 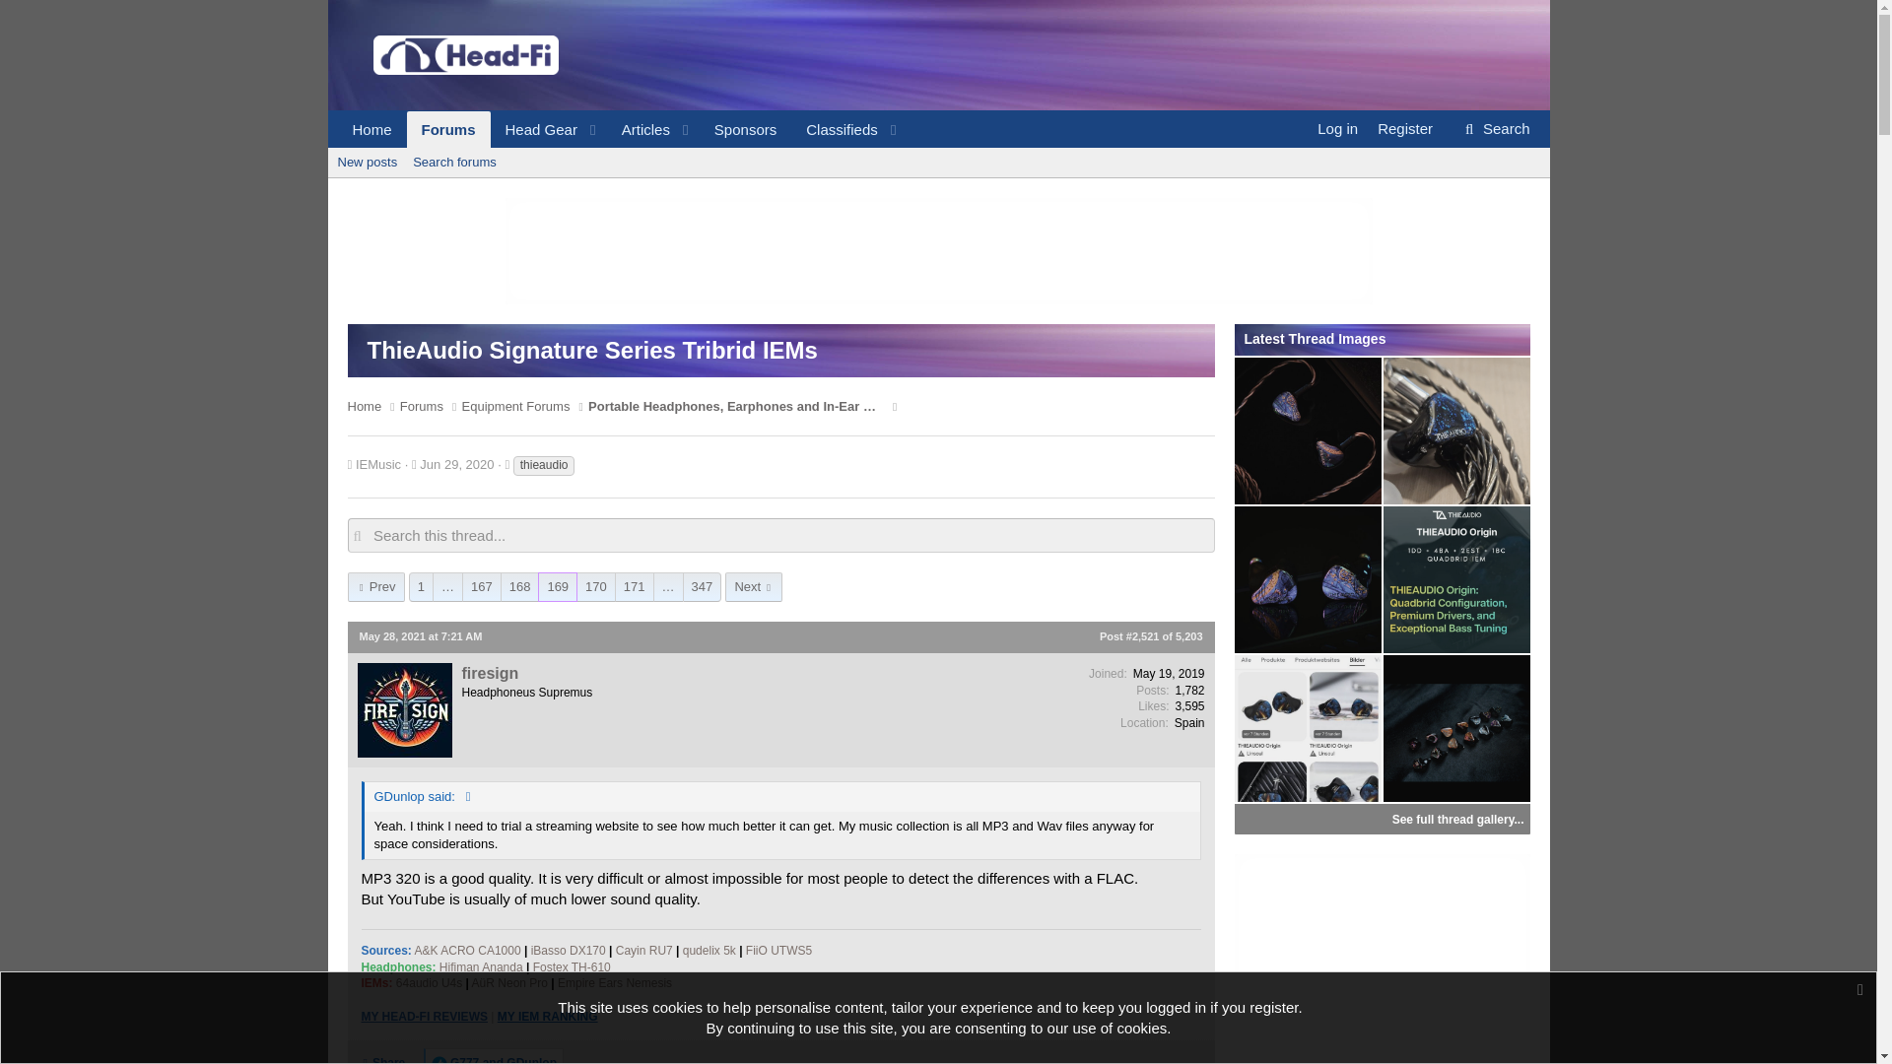 What do you see at coordinates (534, 130) in the screenshot?
I see `Like` at bounding box center [534, 130].